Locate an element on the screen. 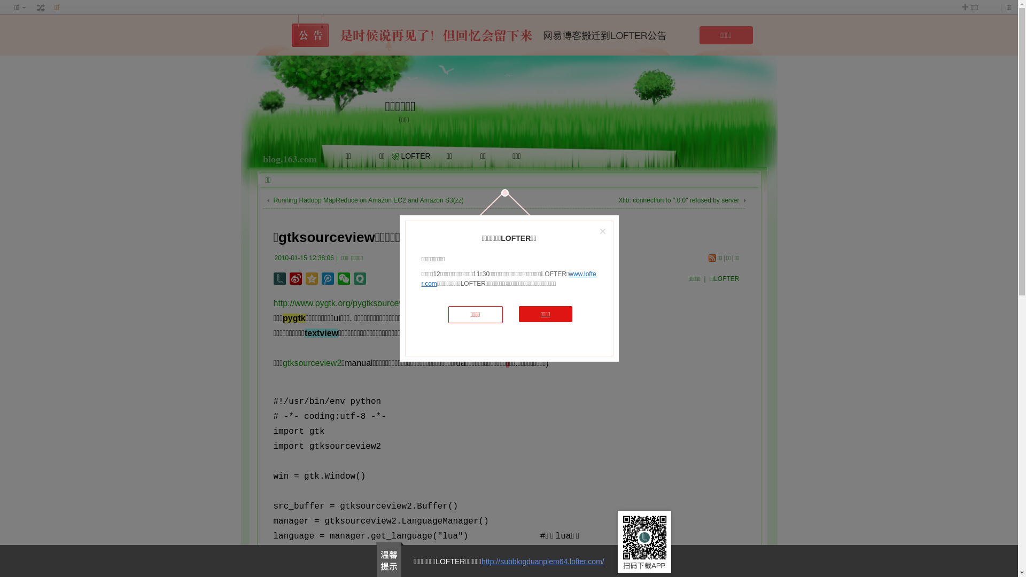  www.lofter.com is located at coordinates (509, 279).